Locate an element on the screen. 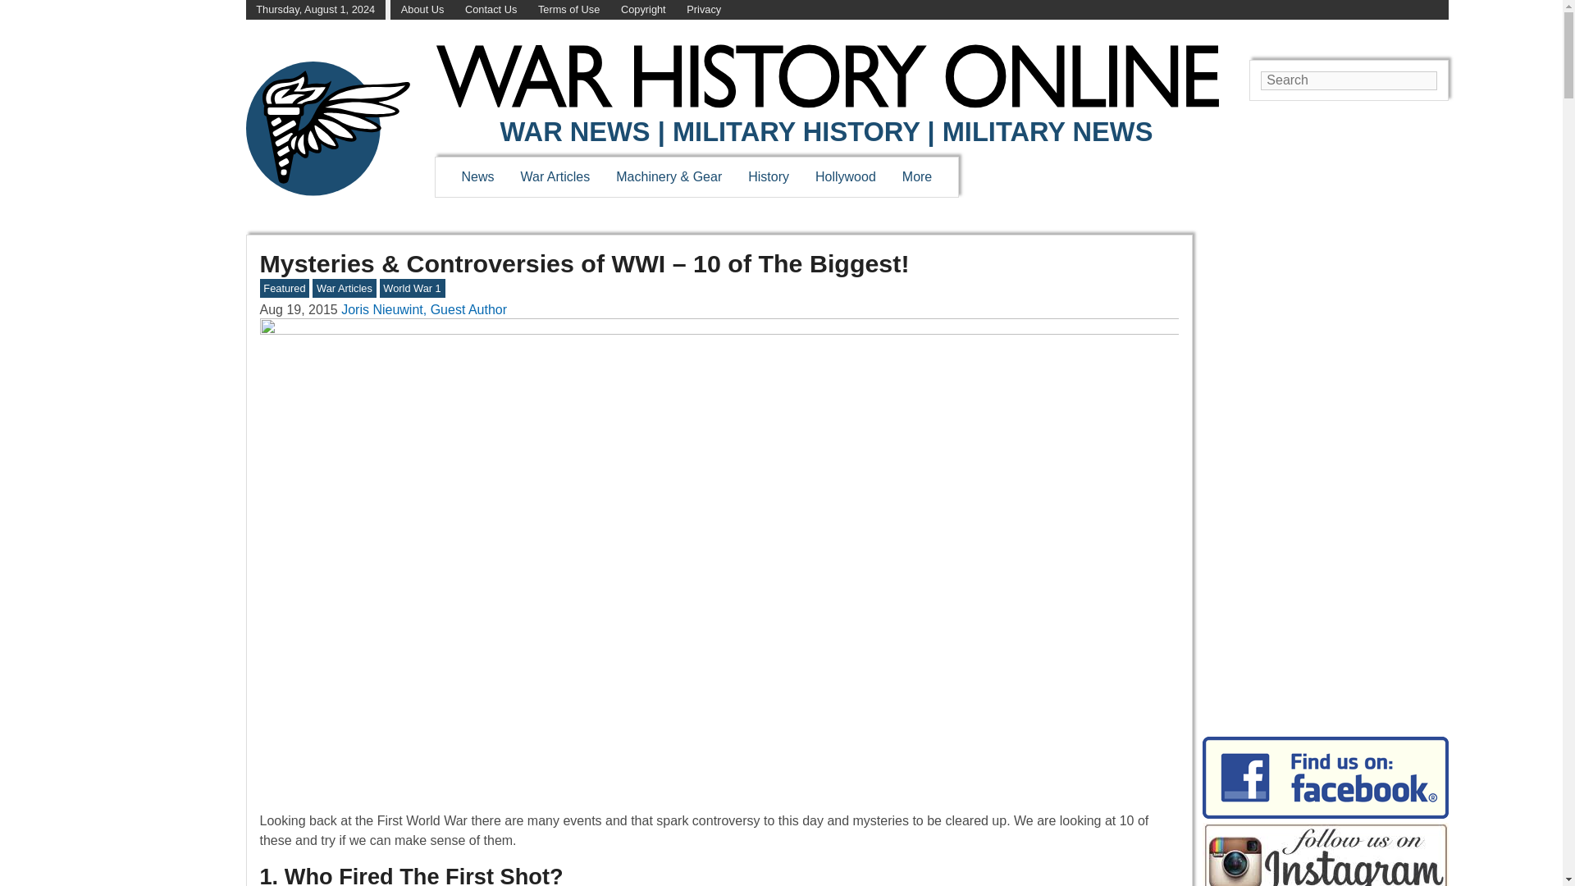 The width and height of the screenshot is (1575, 886). Terms of Use is located at coordinates (569, 10).